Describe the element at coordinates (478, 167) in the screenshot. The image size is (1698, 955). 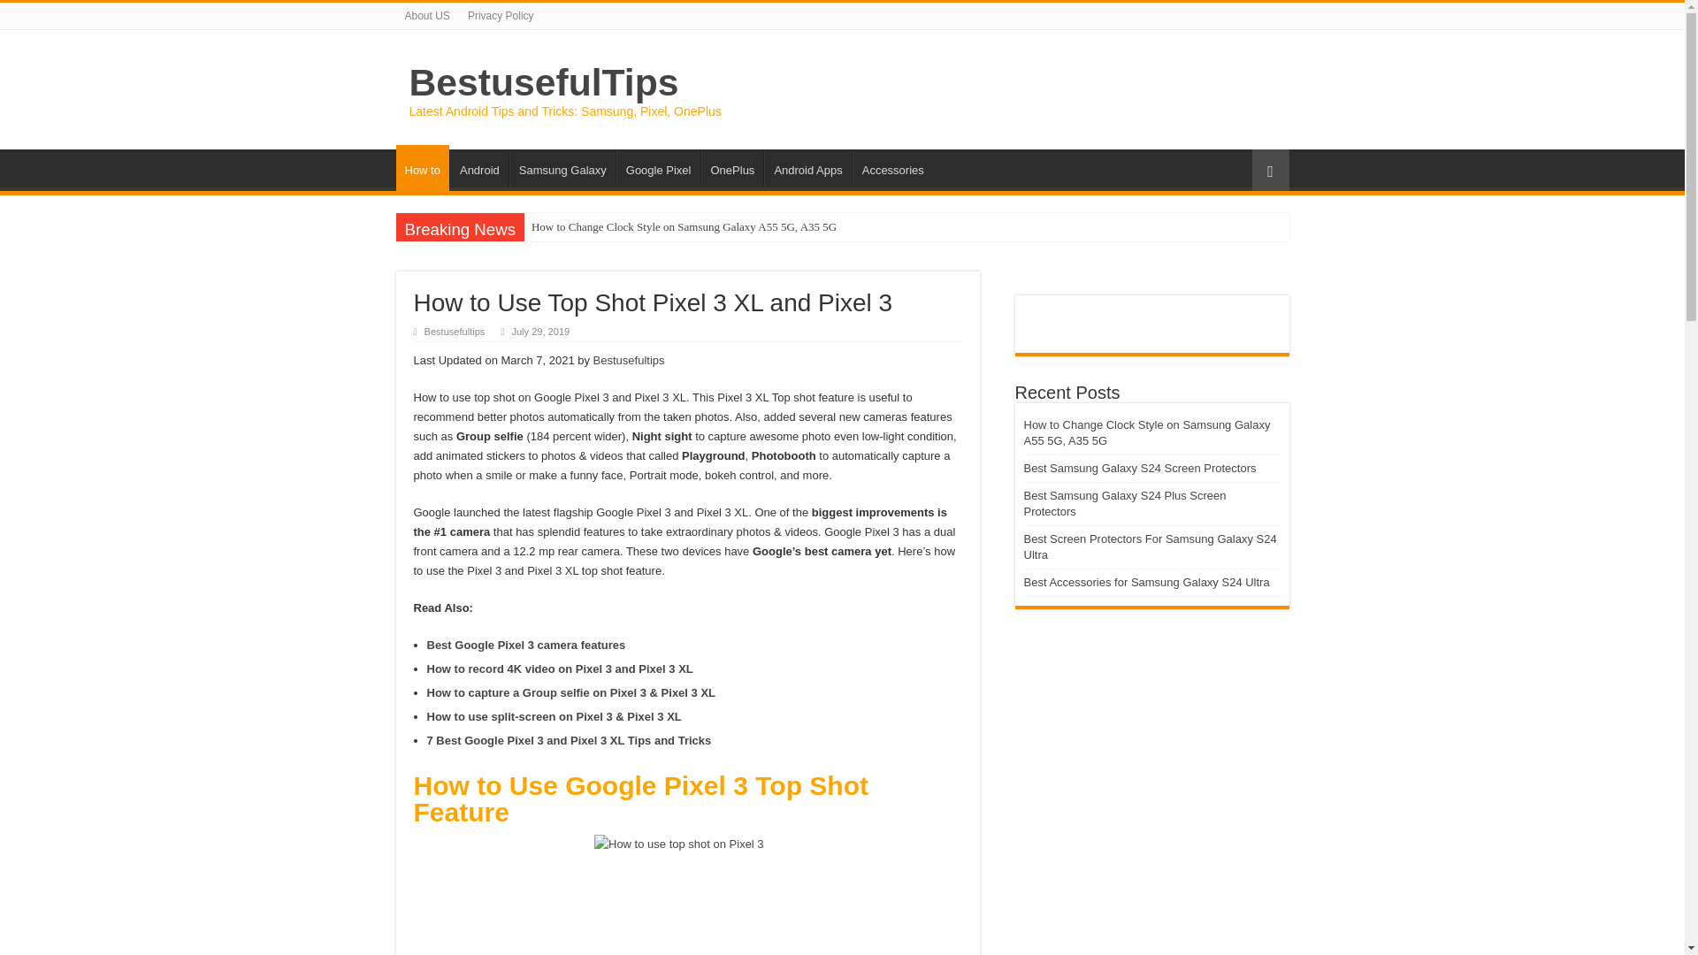
I see `Android` at that location.